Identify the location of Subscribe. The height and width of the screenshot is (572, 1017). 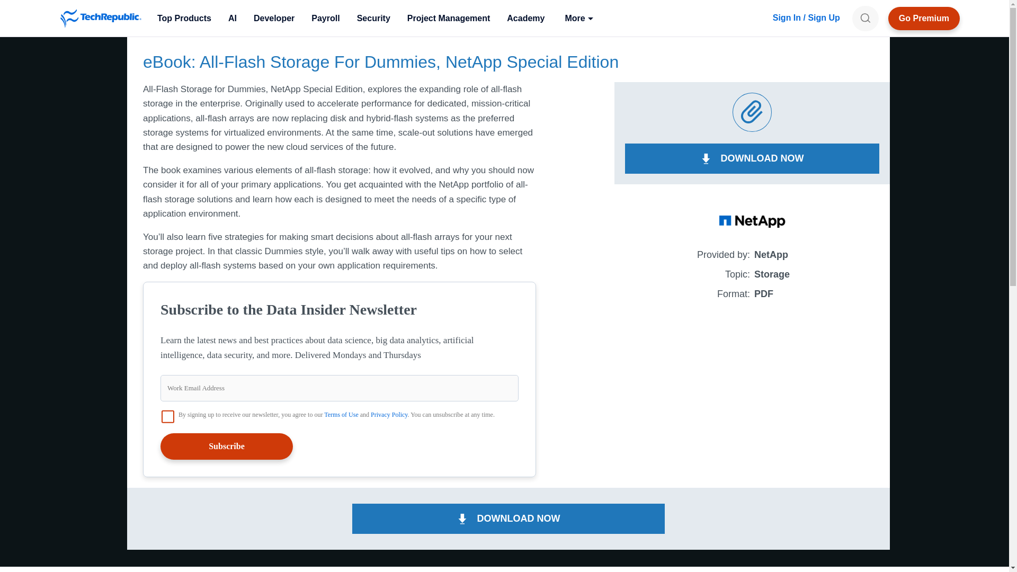
(227, 446).